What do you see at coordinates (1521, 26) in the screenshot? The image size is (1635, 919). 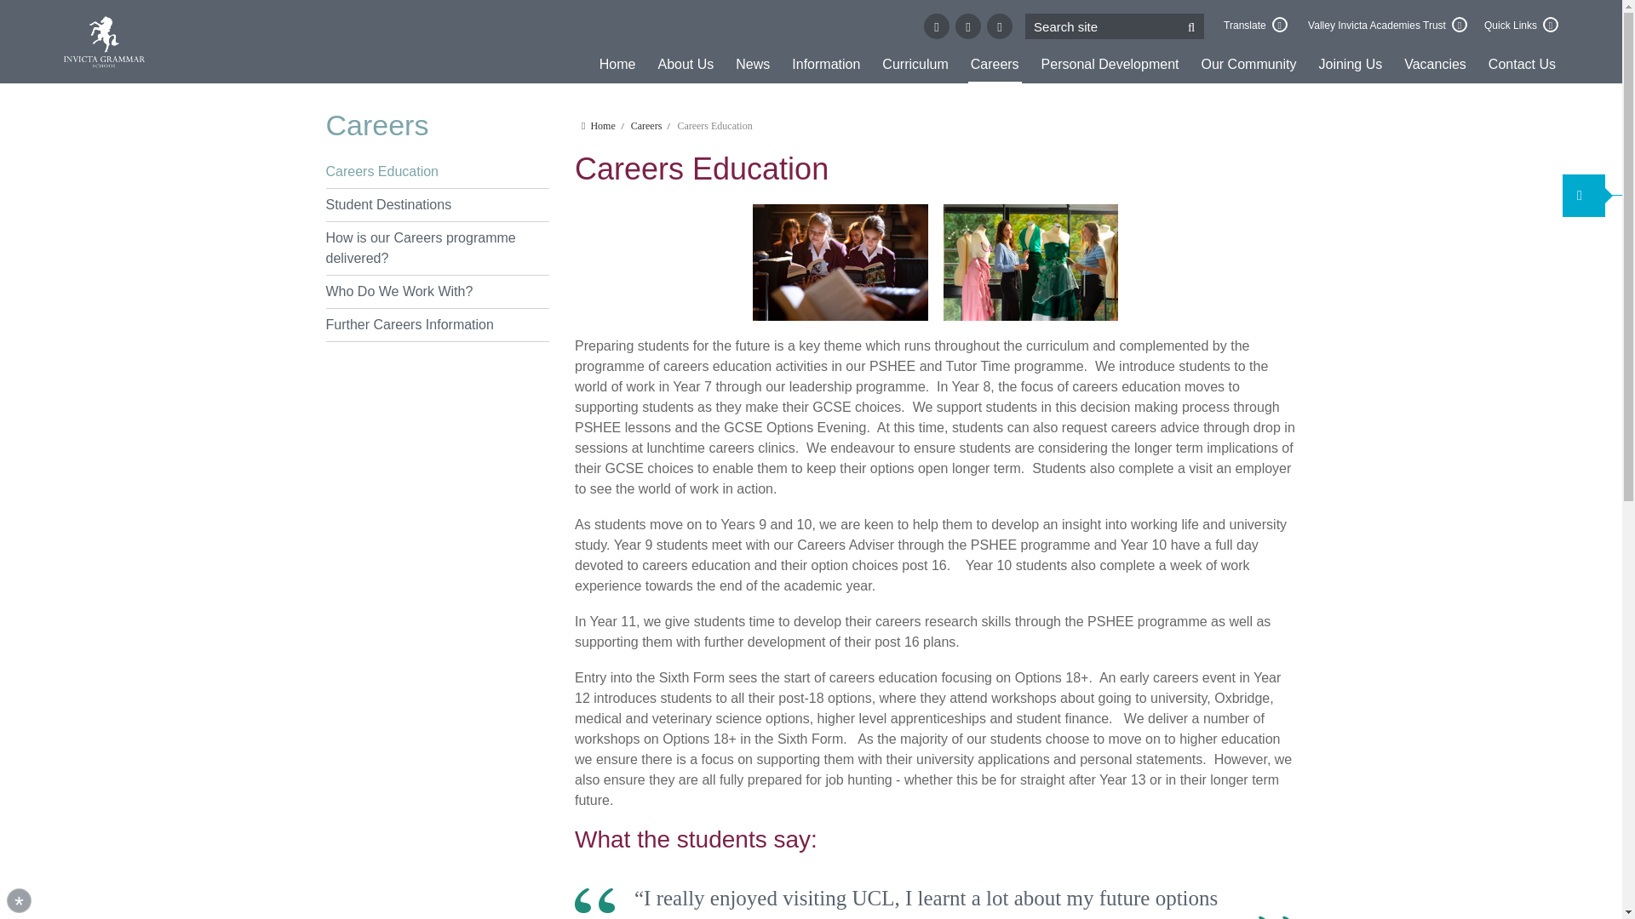 I see `Quick Links` at bounding box center [1521, 26].